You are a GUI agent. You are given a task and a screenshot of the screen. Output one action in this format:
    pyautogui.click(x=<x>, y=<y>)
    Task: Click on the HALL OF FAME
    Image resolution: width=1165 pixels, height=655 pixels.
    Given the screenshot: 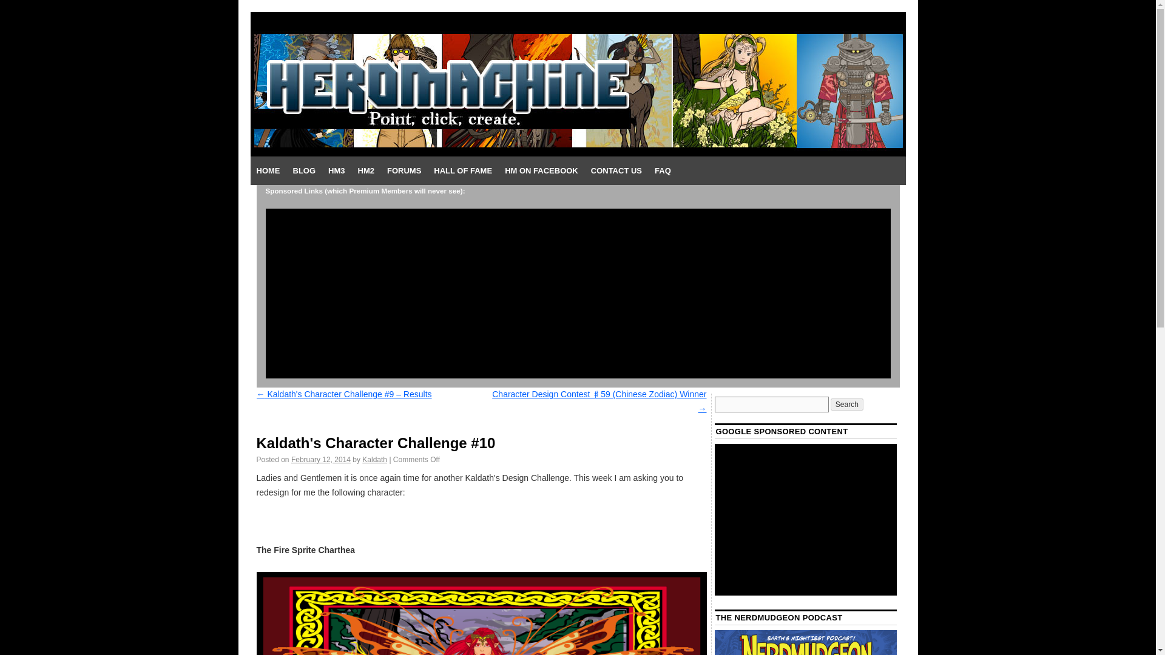 What is the action you would take?
    pyautogui.click(x=462, y=171)
    